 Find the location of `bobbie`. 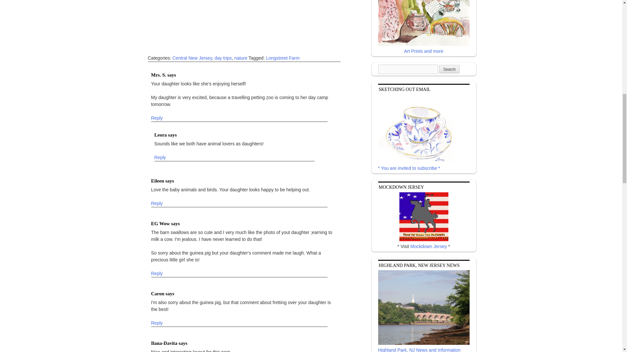

bobbie is located at coordinates (249, 24).